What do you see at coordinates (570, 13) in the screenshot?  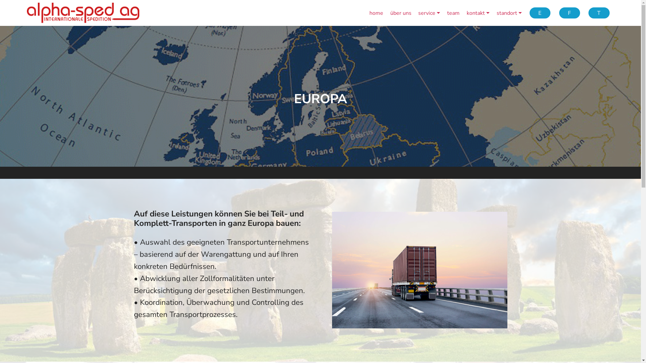 I see `F` at bounding box center [570, 13].